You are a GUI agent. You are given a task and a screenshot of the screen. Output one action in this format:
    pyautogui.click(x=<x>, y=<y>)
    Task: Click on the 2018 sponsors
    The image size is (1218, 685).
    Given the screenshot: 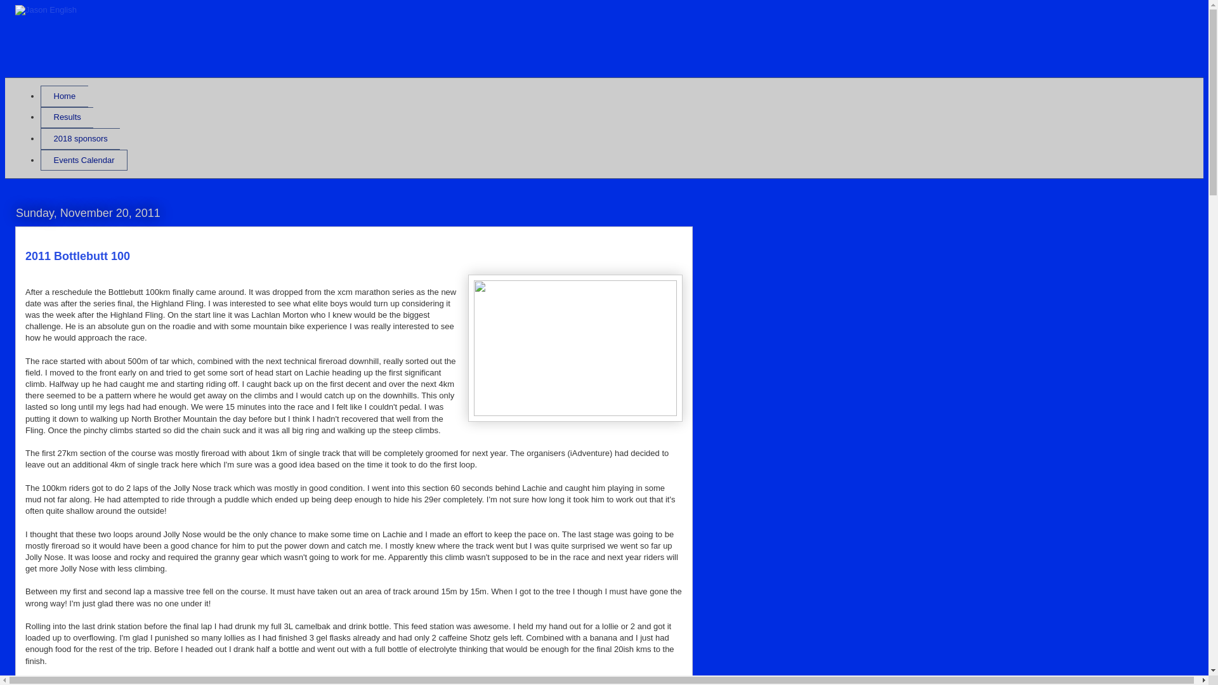 What is the action you would take?
    pyautogui.click(x=80, y=138)
    